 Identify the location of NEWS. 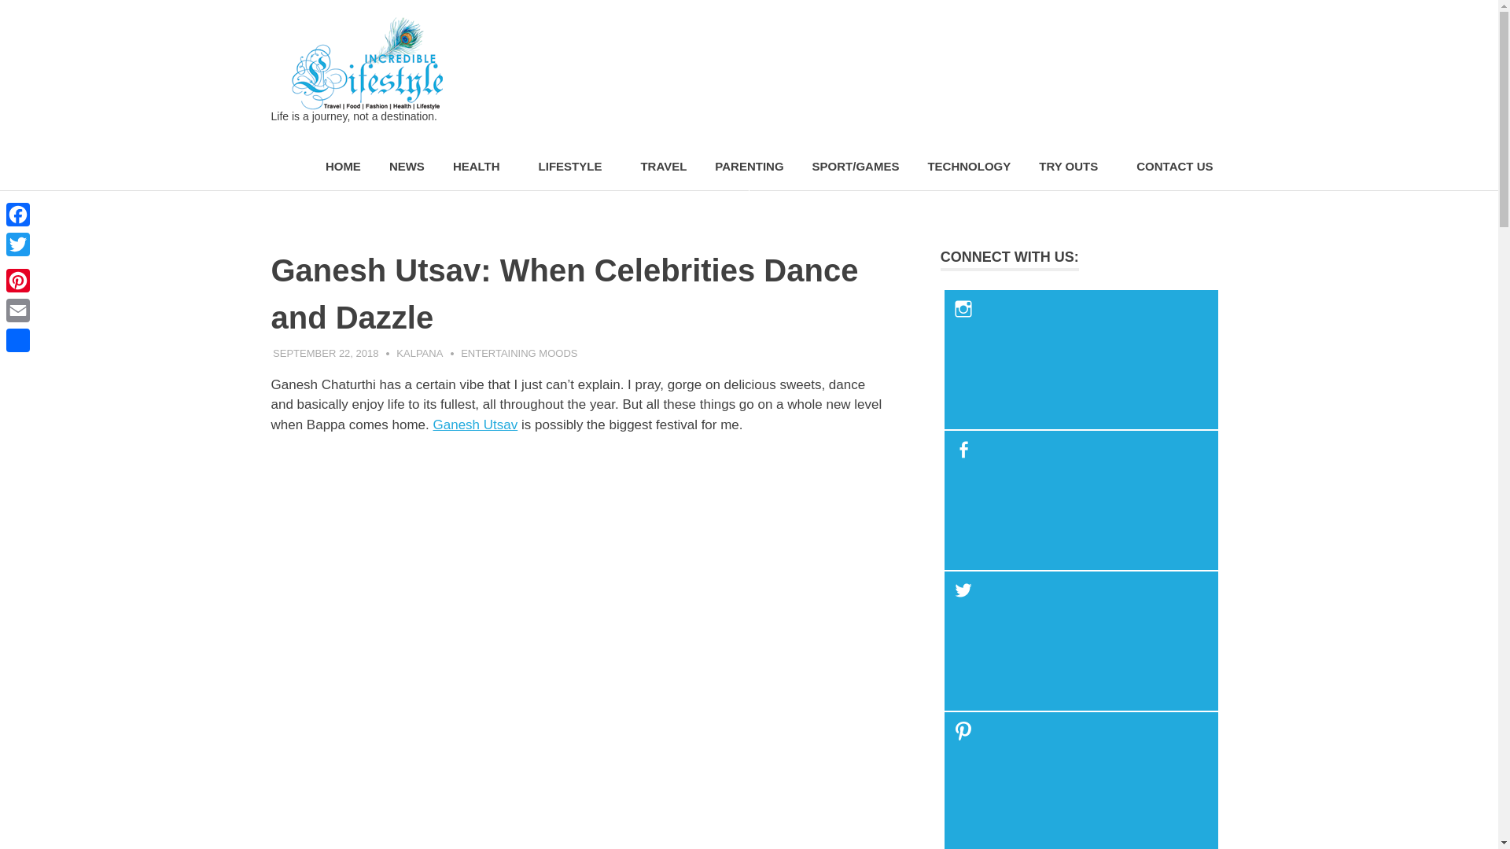
(407, 167).